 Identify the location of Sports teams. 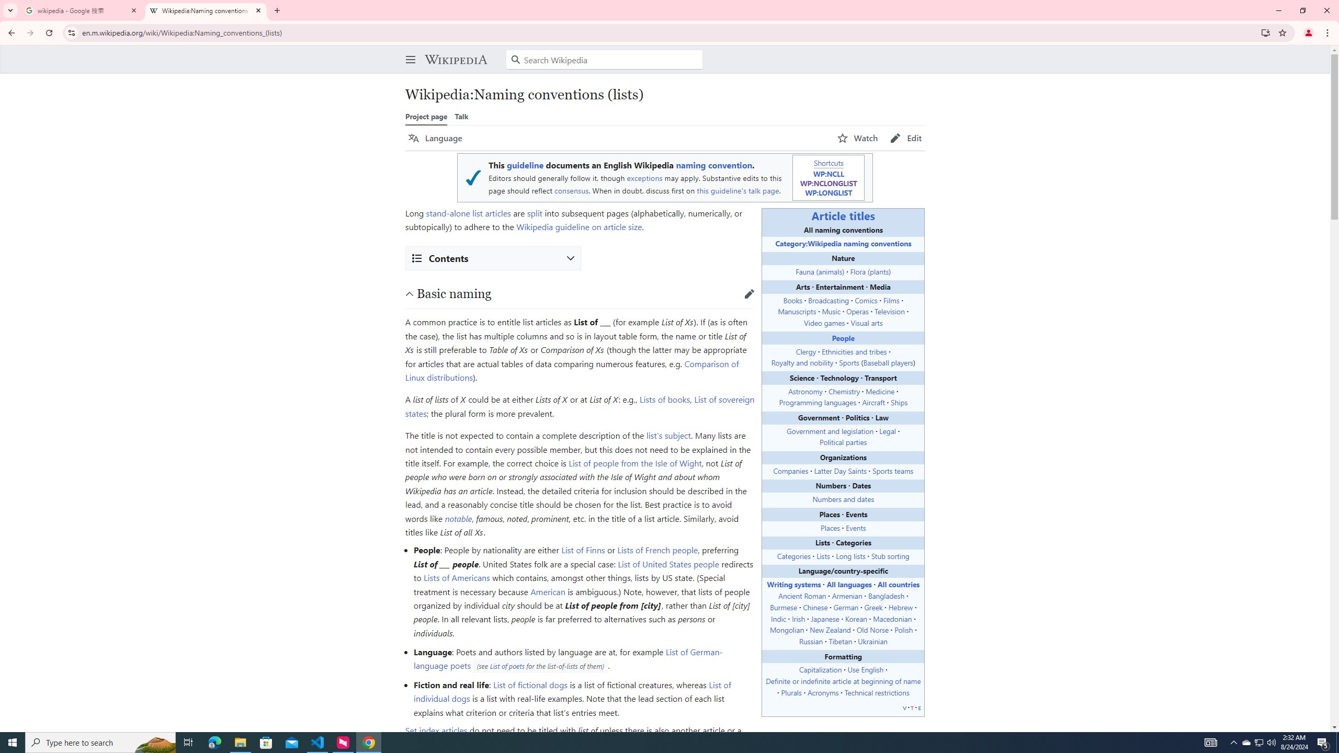
(892, 470).